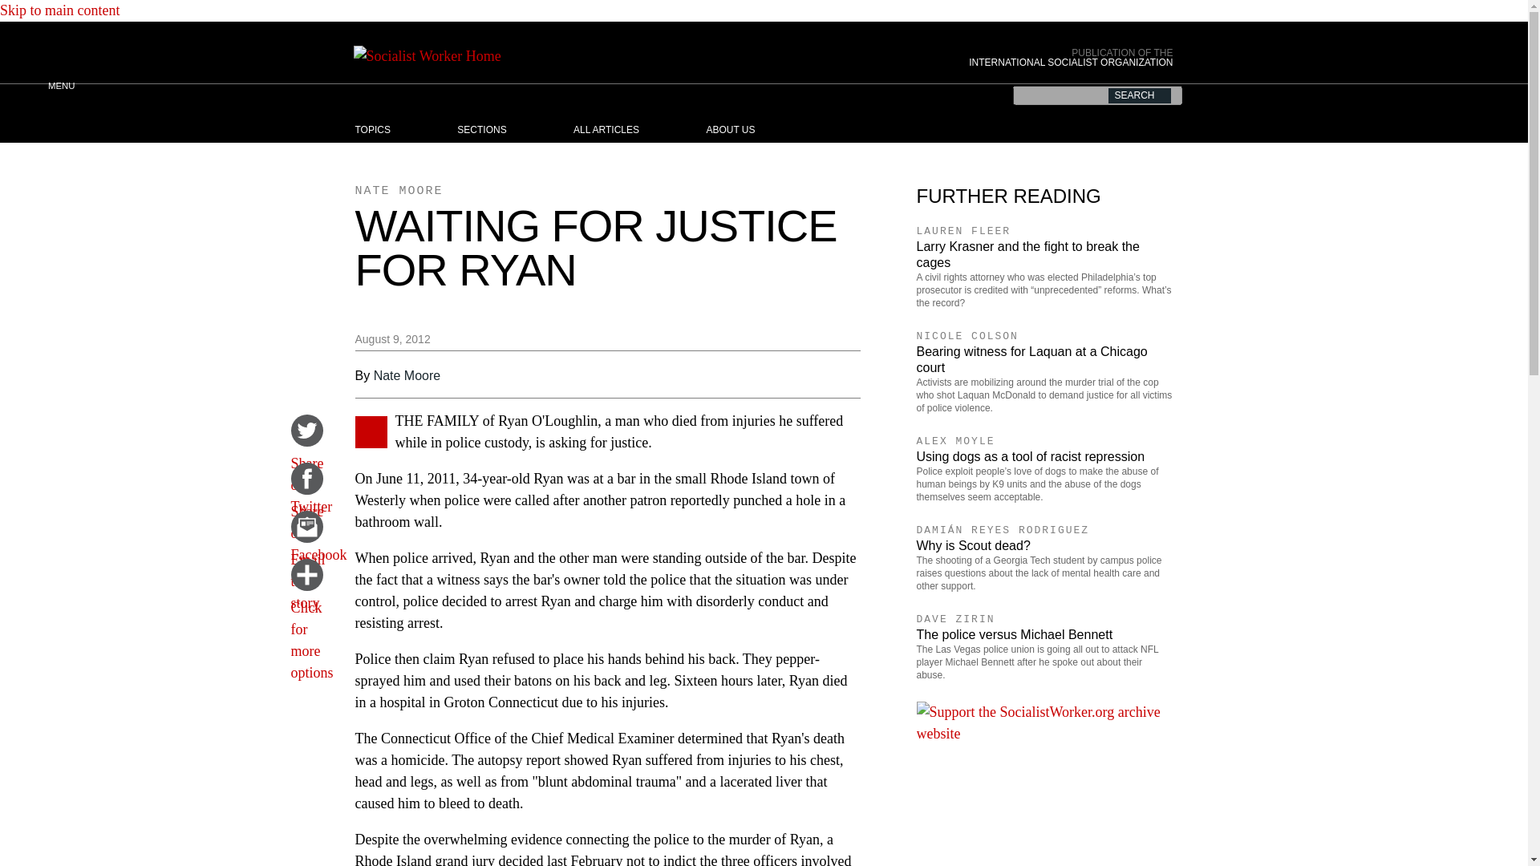  Describe the element at coordinates (1096, 95) in the screenshot. I see `Enter the terms you wish to search for.` at that location.